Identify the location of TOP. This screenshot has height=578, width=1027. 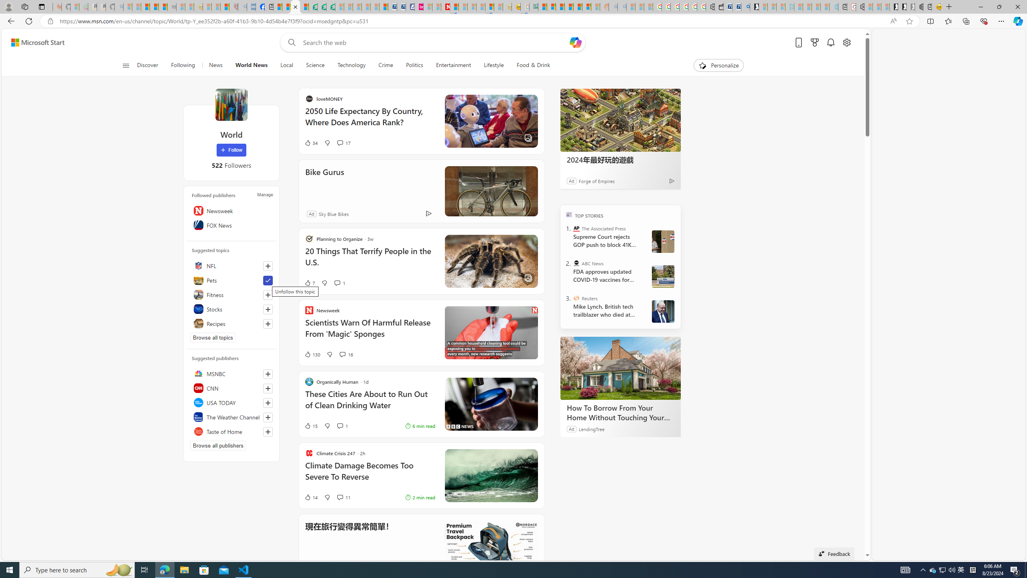
(569, 214).